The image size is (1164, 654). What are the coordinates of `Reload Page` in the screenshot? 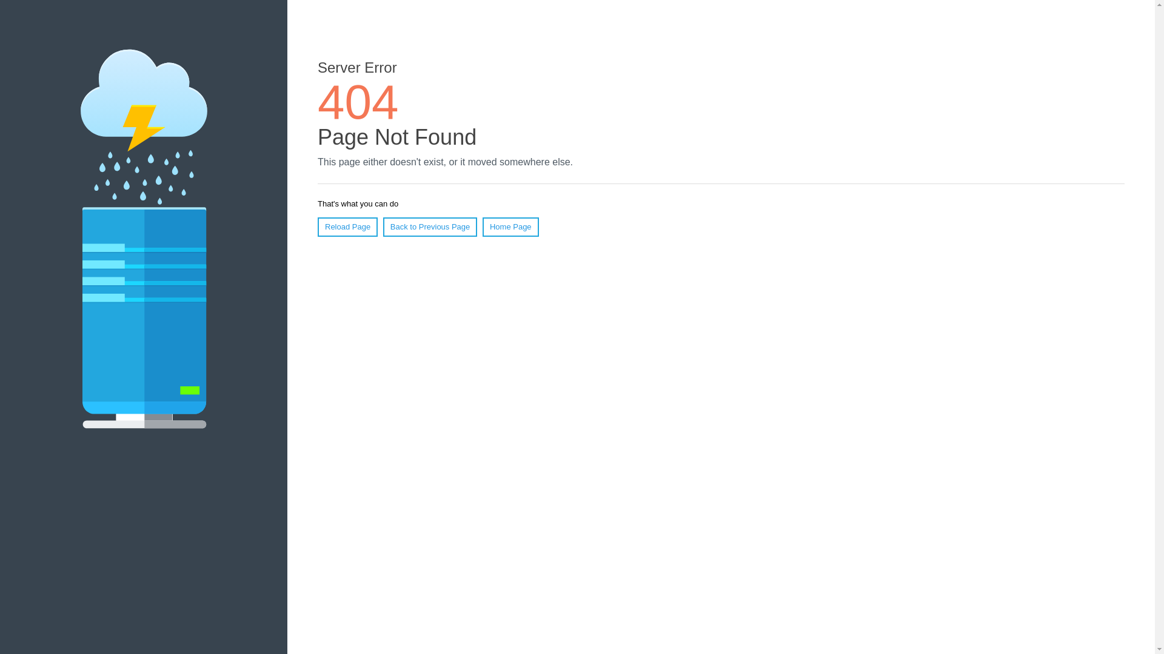 It's located at (348, 227).